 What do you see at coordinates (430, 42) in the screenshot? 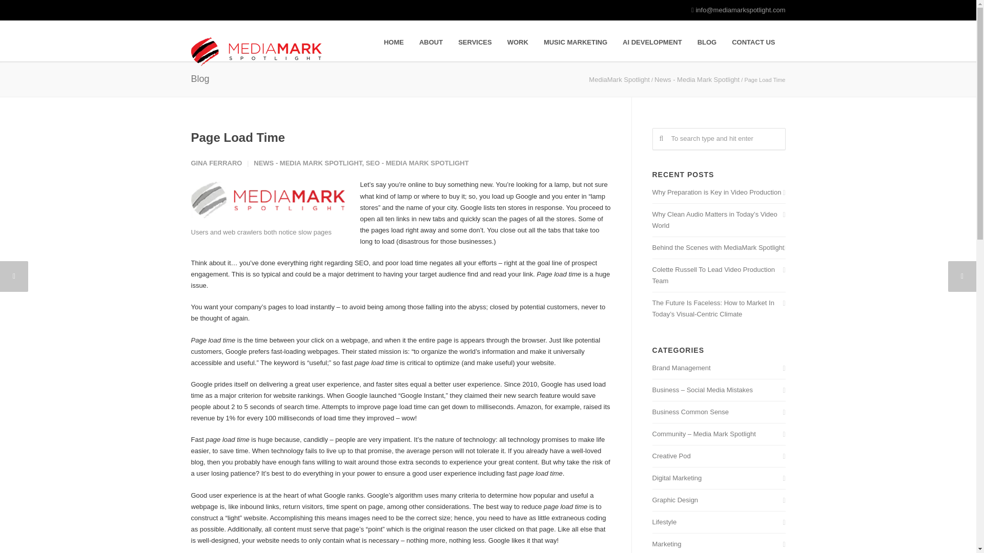
I see `ABOUT` at bounding box center [430, 42].